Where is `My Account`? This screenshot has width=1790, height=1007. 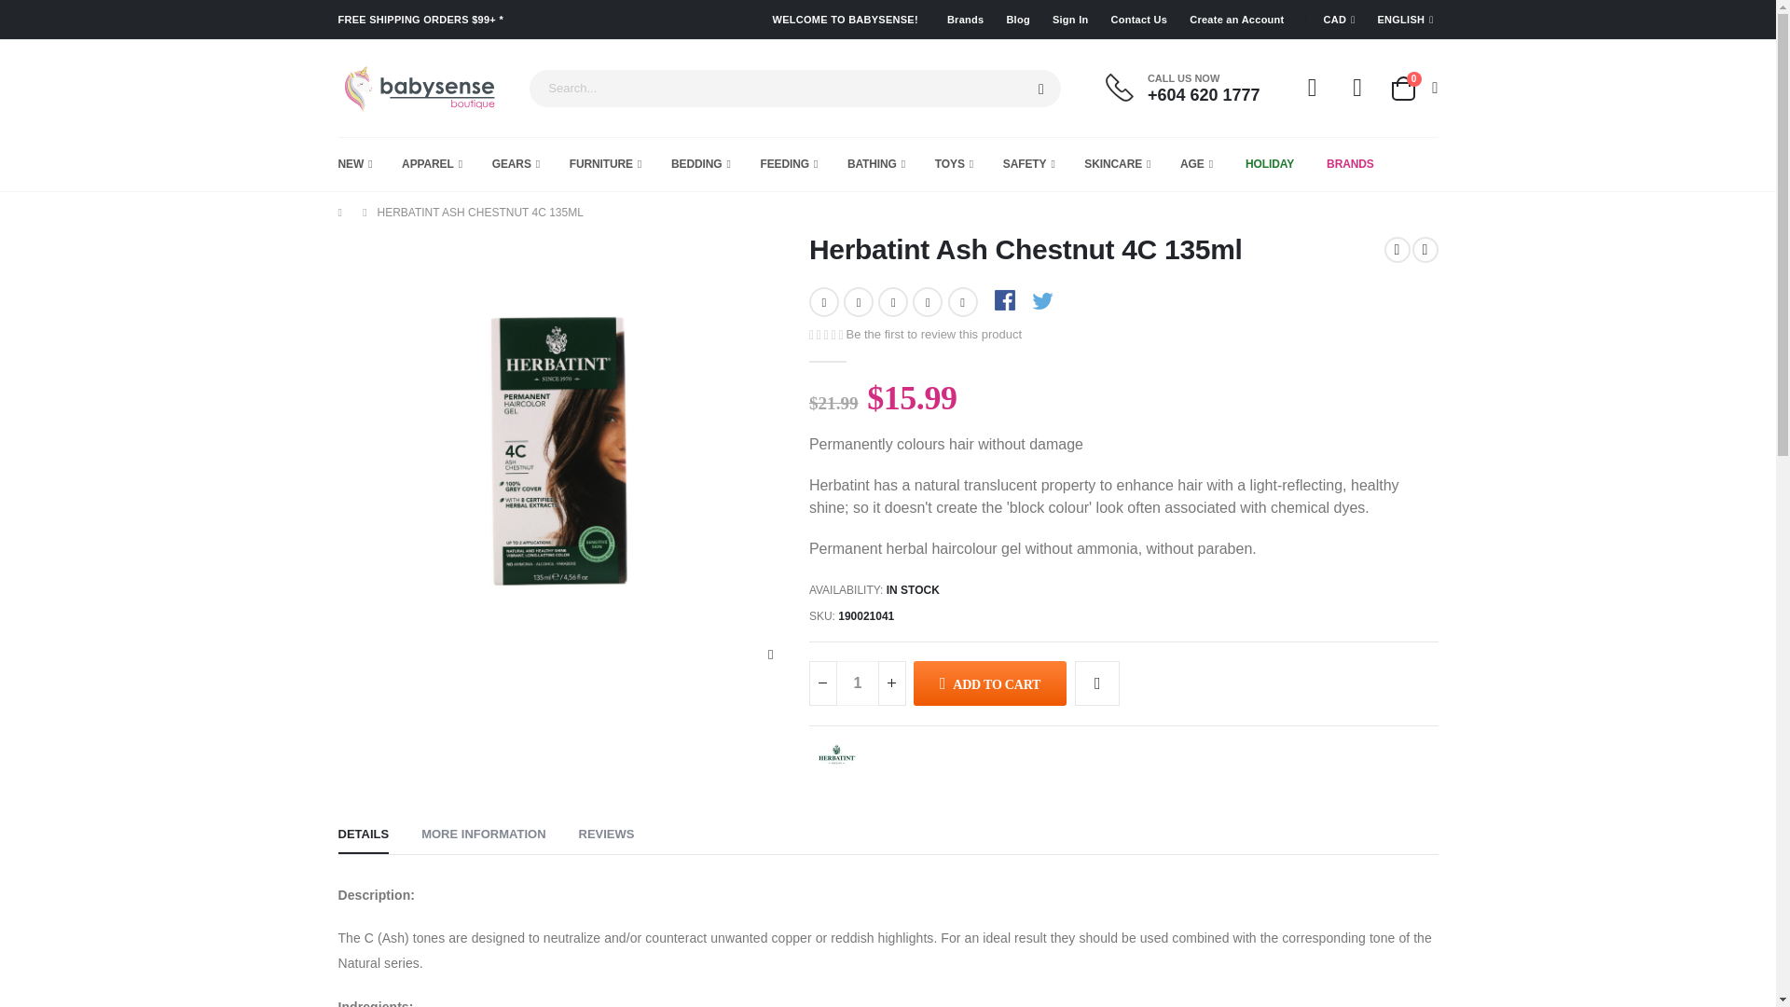
My Account is located at coordinates (1135, 20).